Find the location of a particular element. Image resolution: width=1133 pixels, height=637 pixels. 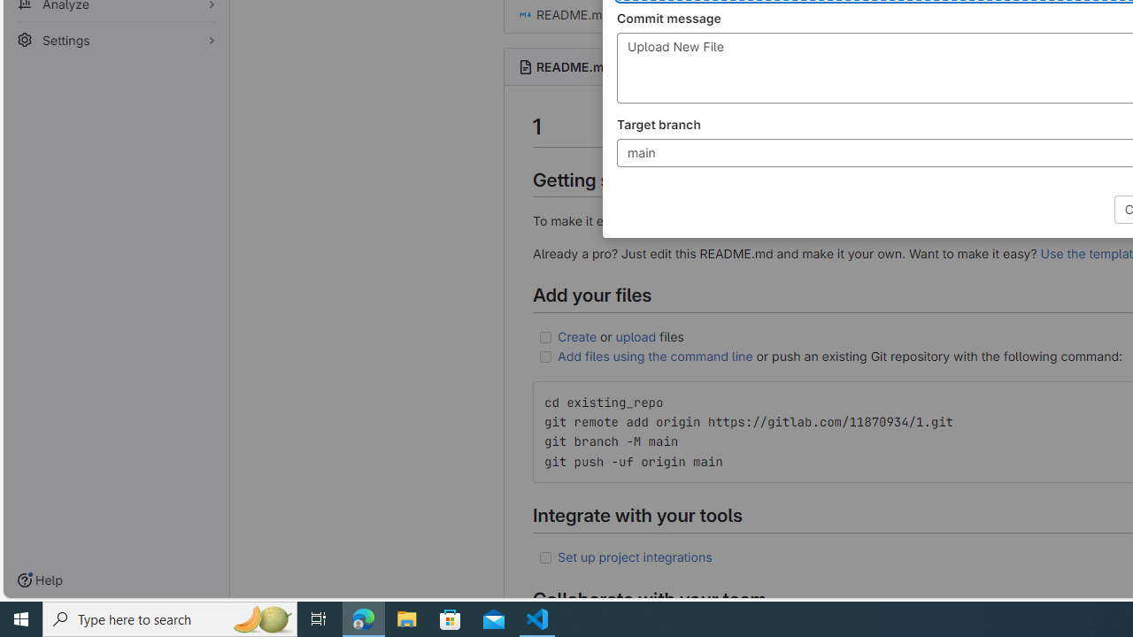

Initial commit is located at coordinates (829, 14).